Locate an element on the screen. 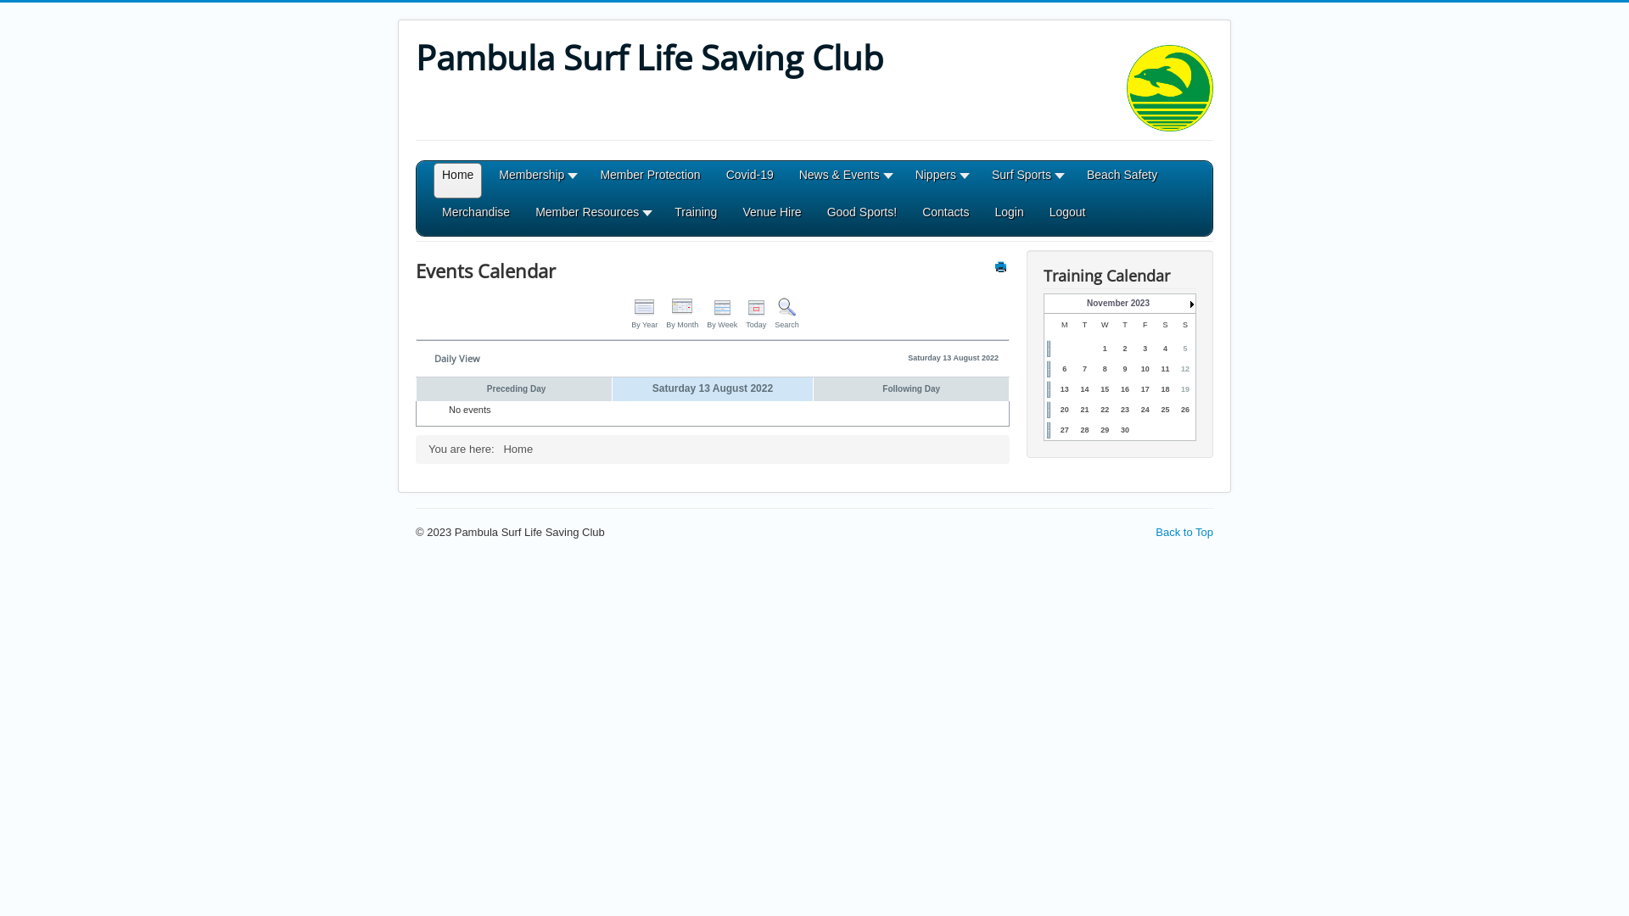 This screenshot has width=1629, height=916. 9 is located at coordinates (1125, 369).